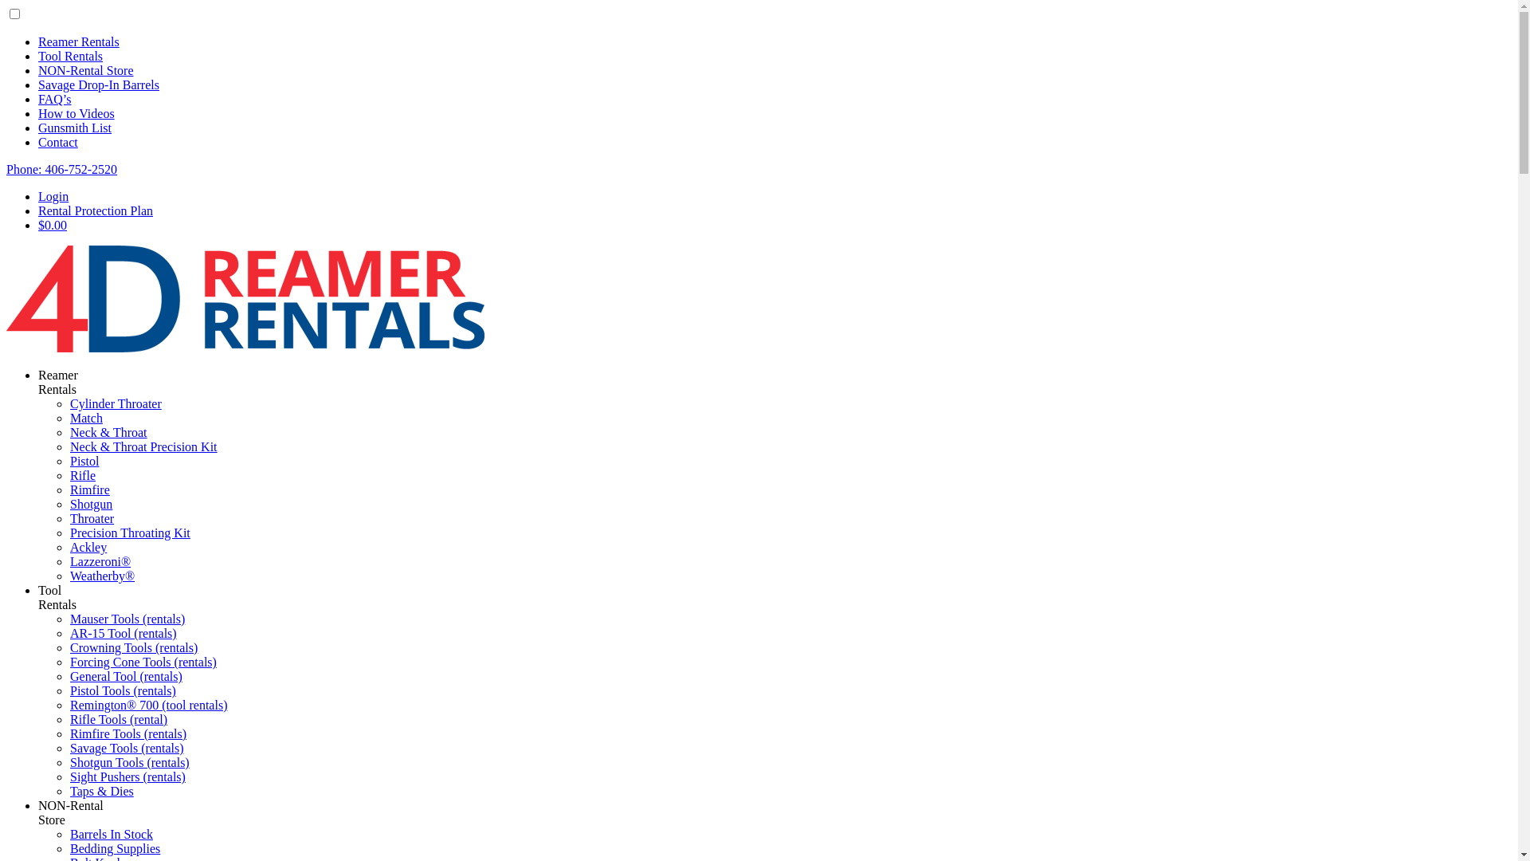 The width and height of the screenshot is (1530, 861). What do you see at coordinates (108, 432) in the screenshot?
I see `Neck & Throat` at bounding box center [108, 432].